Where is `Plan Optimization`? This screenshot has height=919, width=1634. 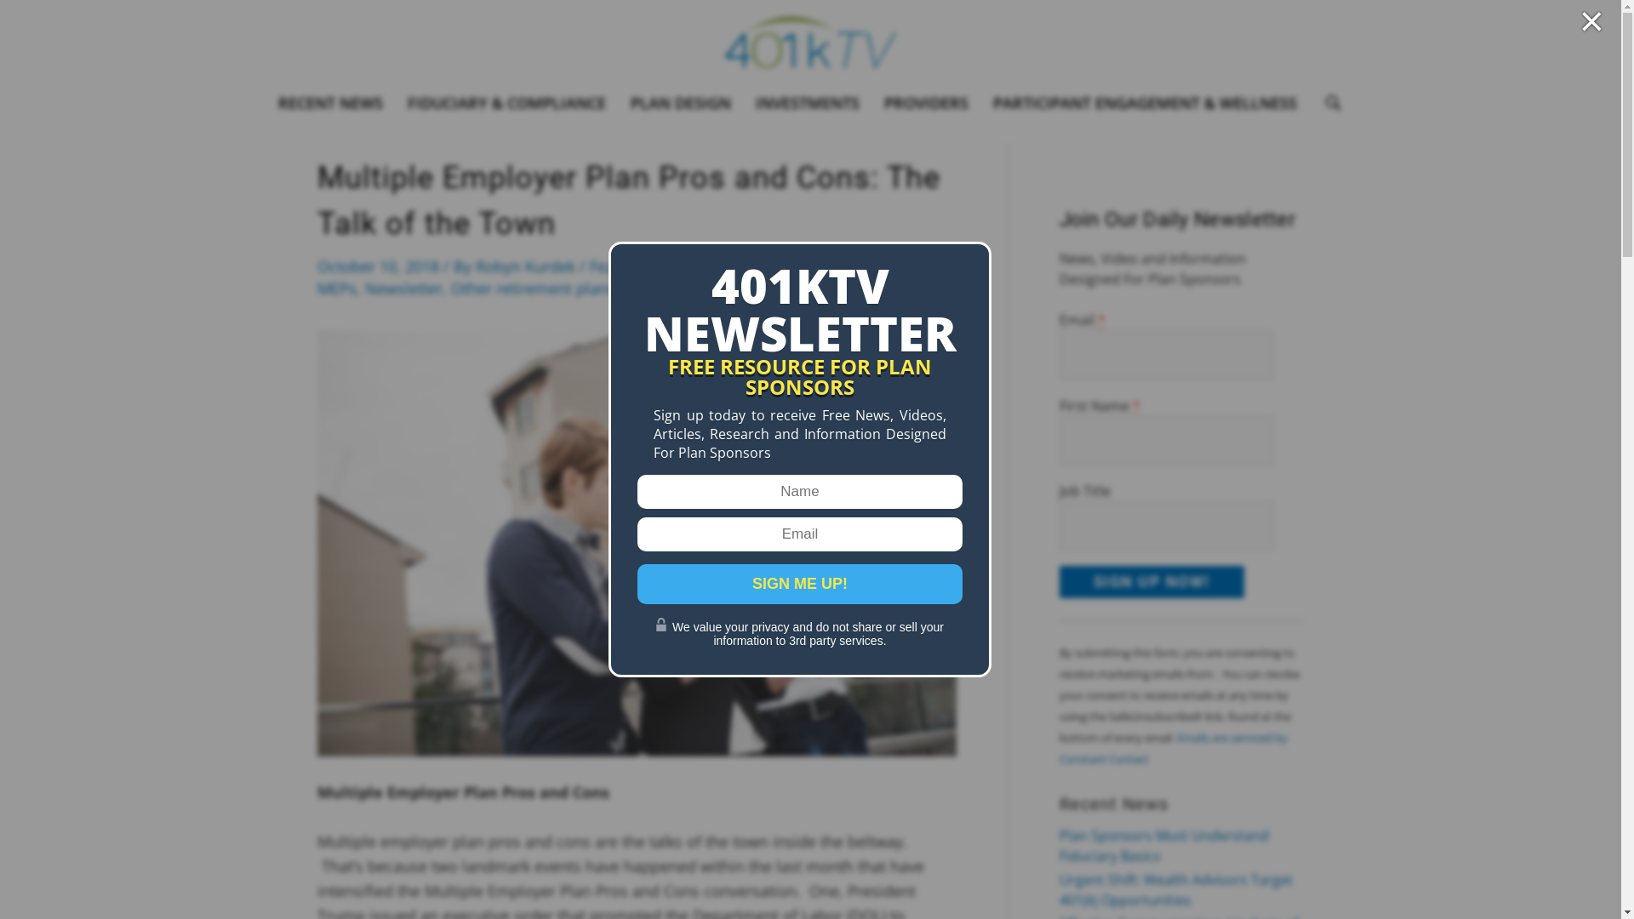 Plan Optimization is located at coordinates (780, 288).